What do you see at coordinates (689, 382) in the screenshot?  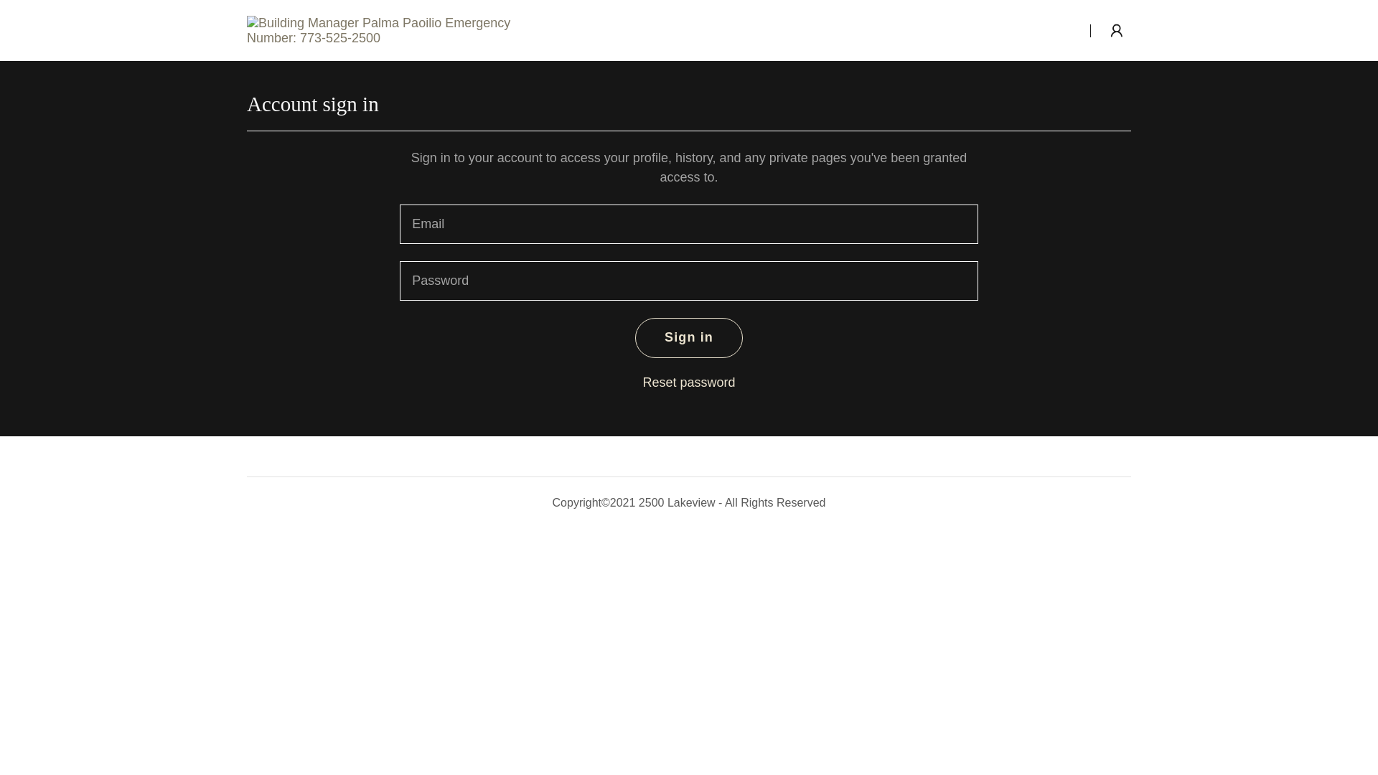 I see `Reset password` at bounding box center [689, 382].